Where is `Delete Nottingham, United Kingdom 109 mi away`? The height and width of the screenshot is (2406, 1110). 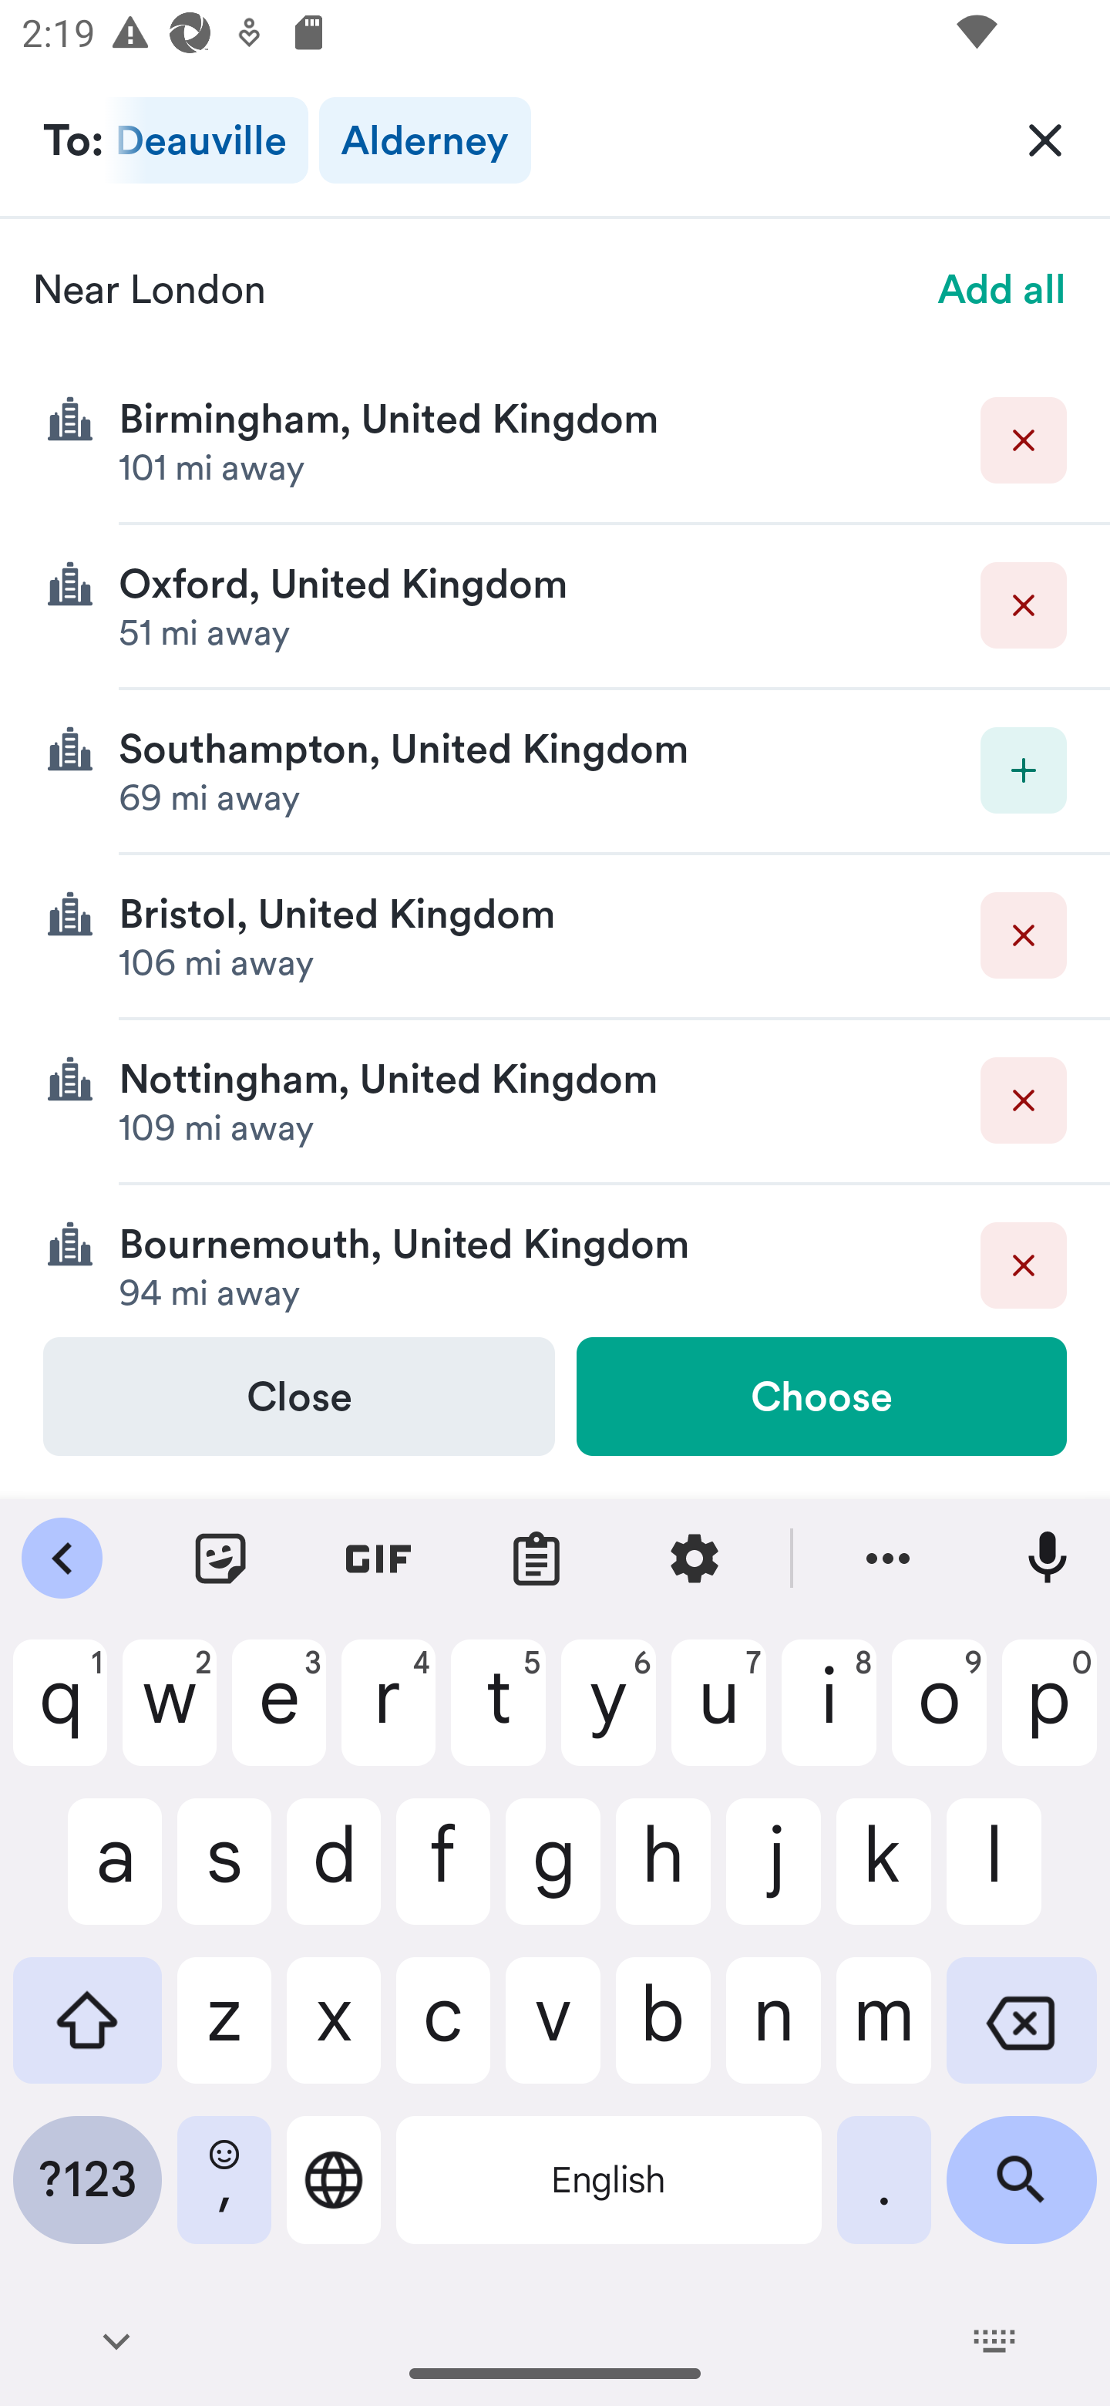 Delete Nottingham, United Kingdom 109 mi away is located at coordinates (555, 1101).